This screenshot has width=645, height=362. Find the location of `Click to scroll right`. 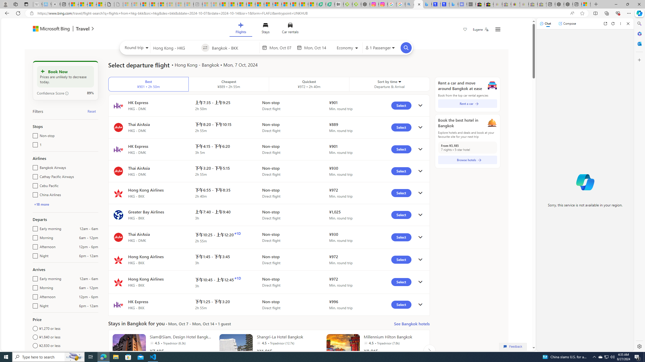

Click to scroll right is located at coordinates (429, 350).